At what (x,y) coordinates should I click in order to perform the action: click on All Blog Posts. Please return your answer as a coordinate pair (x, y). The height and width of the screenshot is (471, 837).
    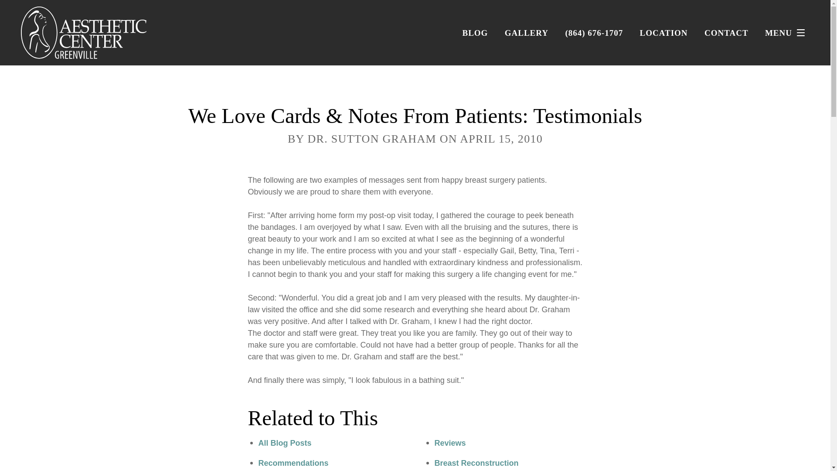
    Looking at the image, I should click on (284, 443).